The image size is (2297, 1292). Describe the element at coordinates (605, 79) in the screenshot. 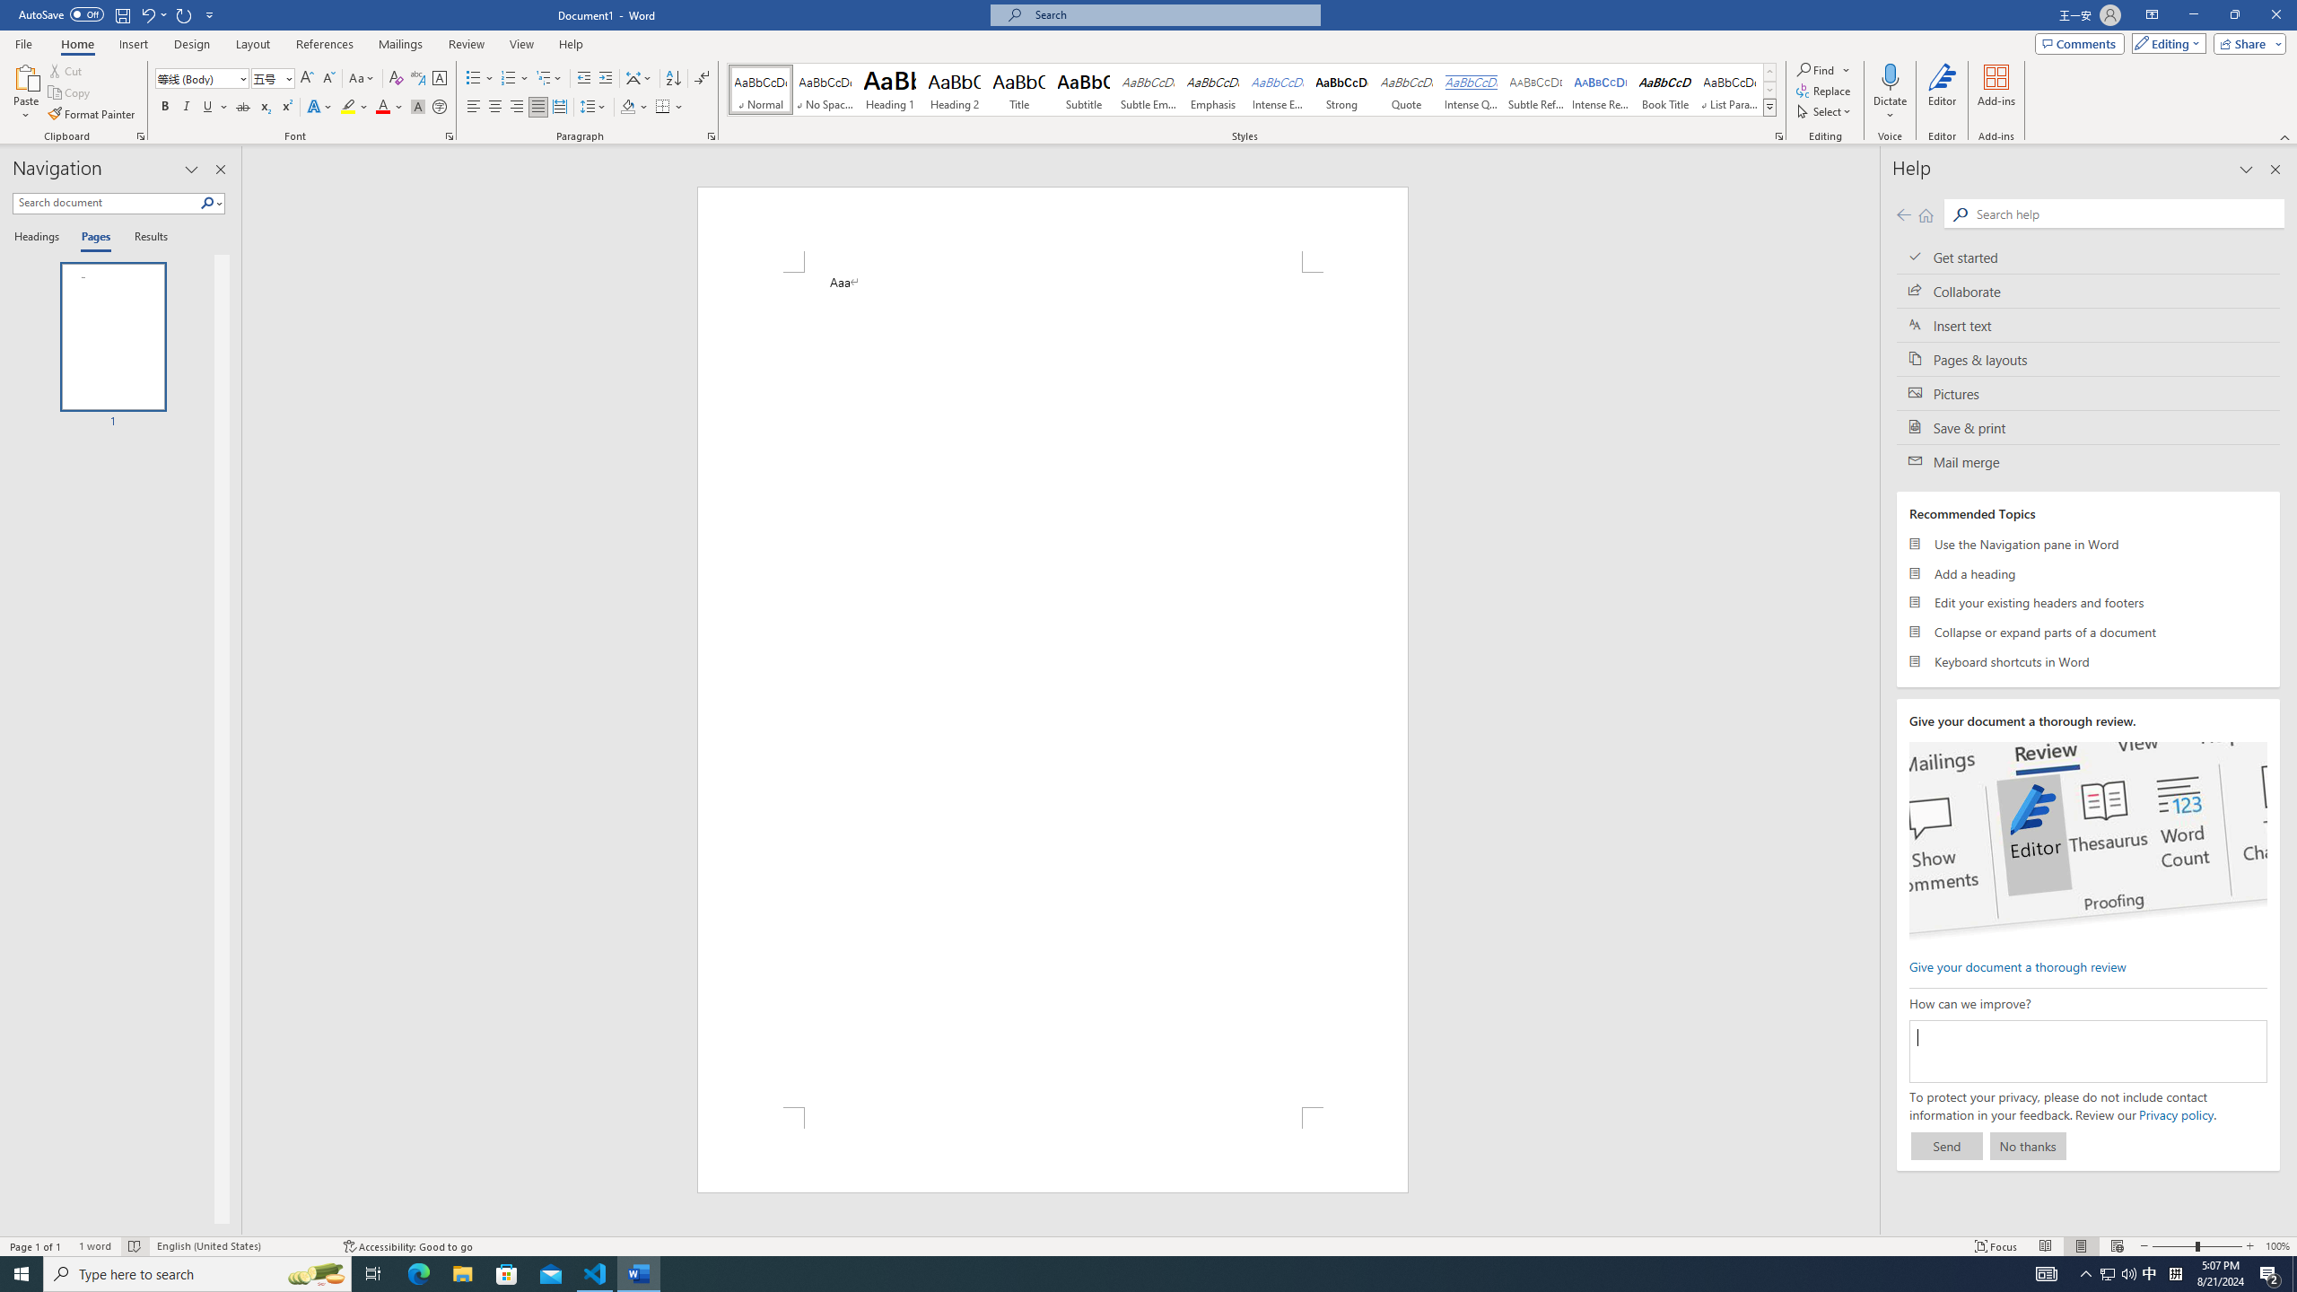

I see `Increase Indent` at that location.